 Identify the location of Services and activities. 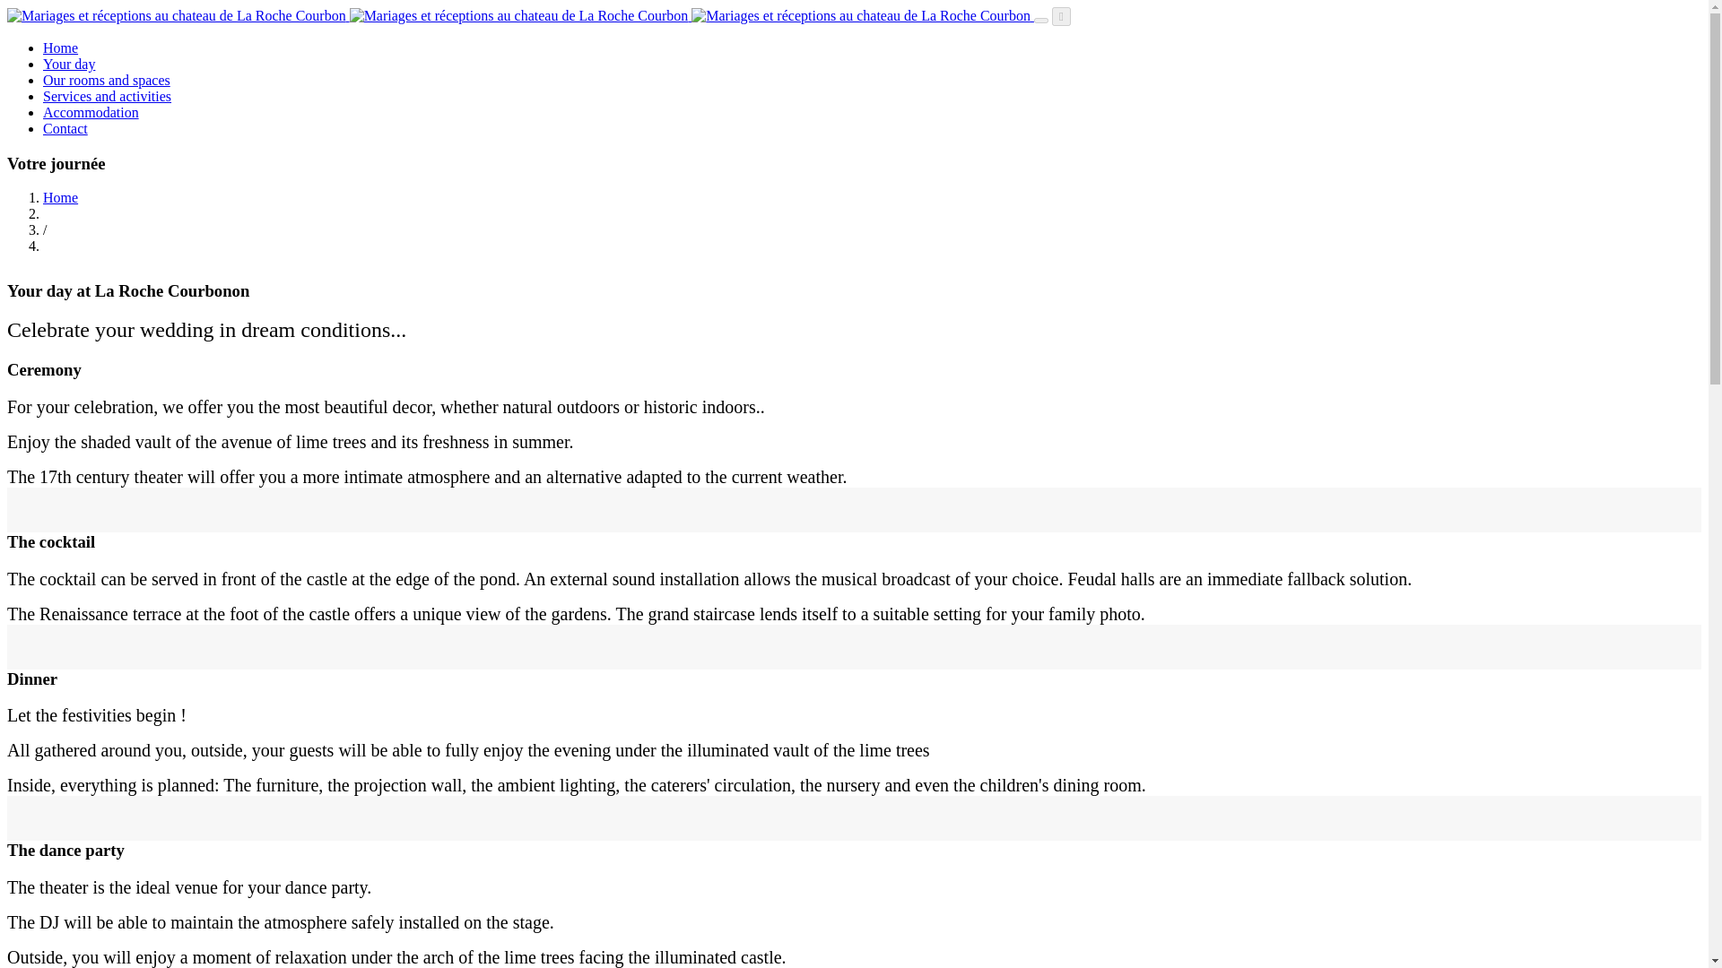
(107, 96).